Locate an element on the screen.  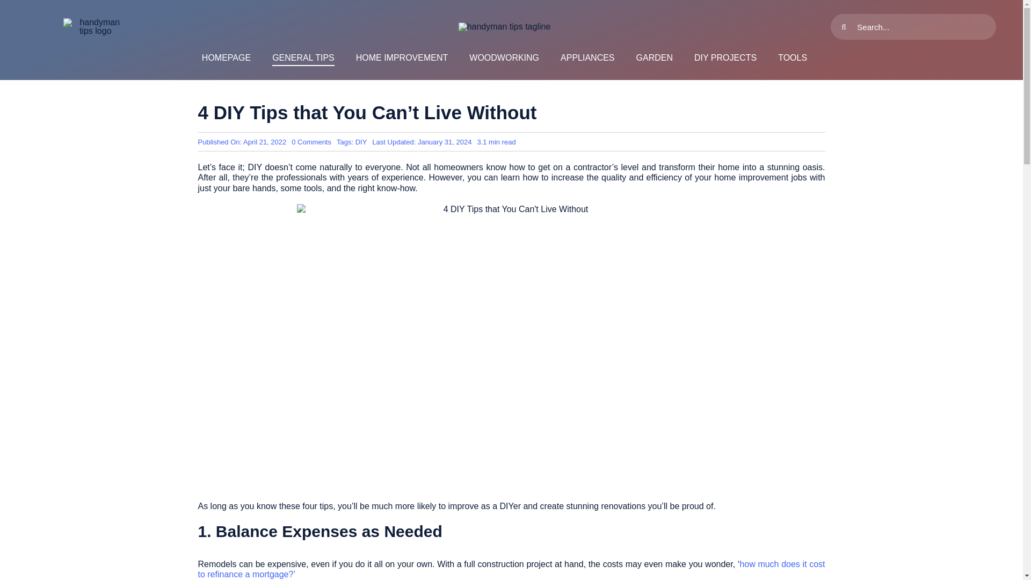
GENERAL TIPS is located at coordinates (303, 58).